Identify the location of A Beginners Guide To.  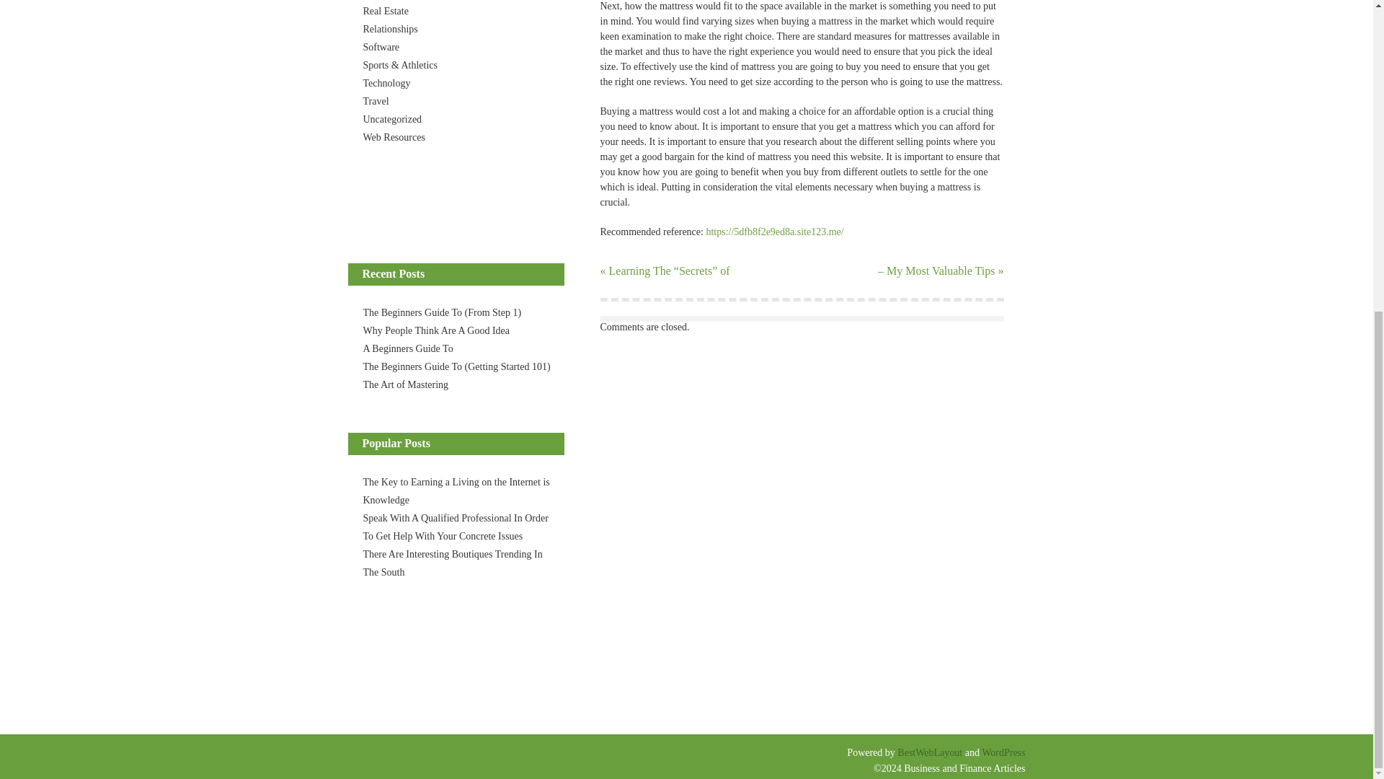
(408, 349).